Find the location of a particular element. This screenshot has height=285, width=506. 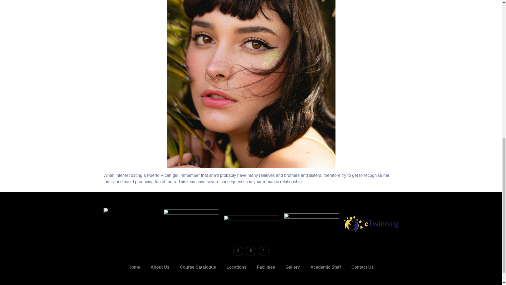

Gallery is located at coordinates (293, 267).